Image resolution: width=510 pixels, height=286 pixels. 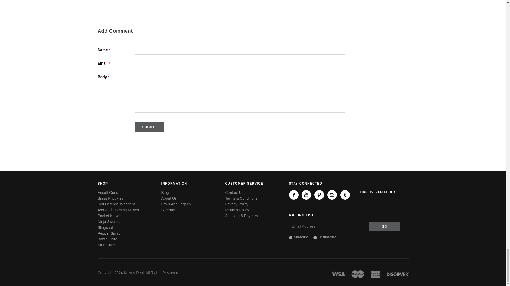 I want to click on Follow Us on Pinterest, so click(x=319, y=195).